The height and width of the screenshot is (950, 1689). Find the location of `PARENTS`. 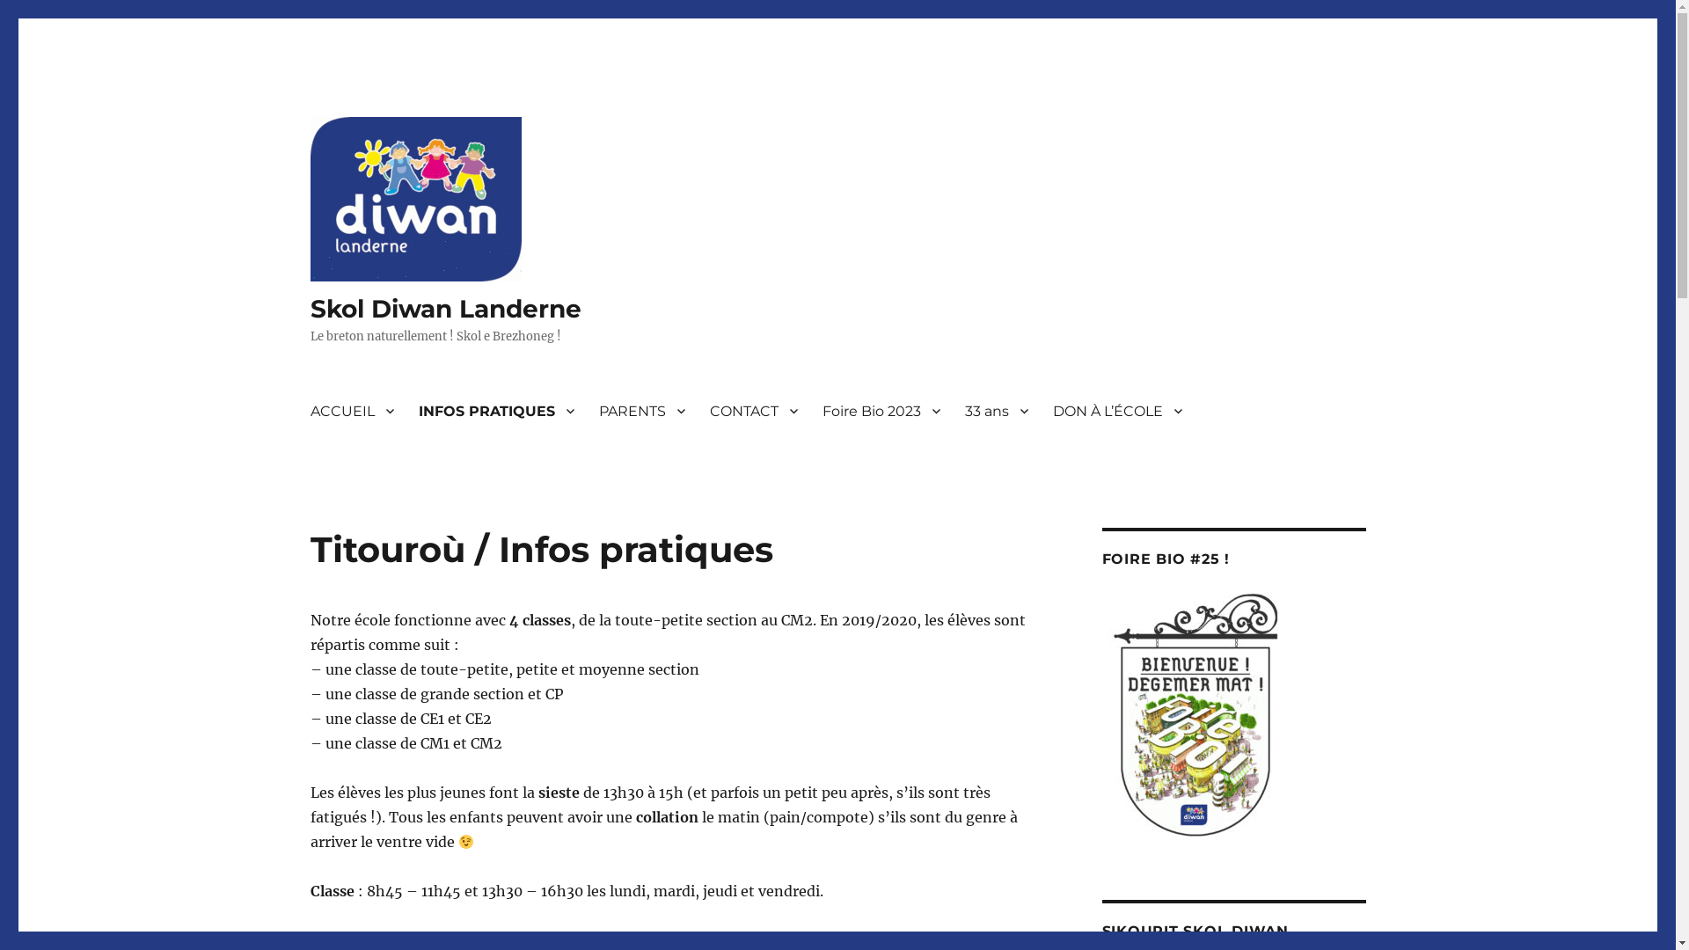

PARENTS is located at coordinates (641, 411).